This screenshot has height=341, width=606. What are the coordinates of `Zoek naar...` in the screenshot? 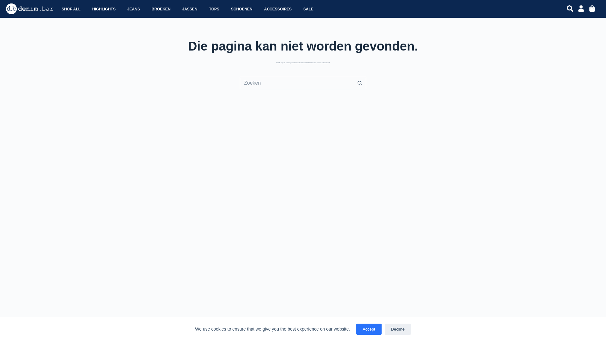 It's located at (297, 83).